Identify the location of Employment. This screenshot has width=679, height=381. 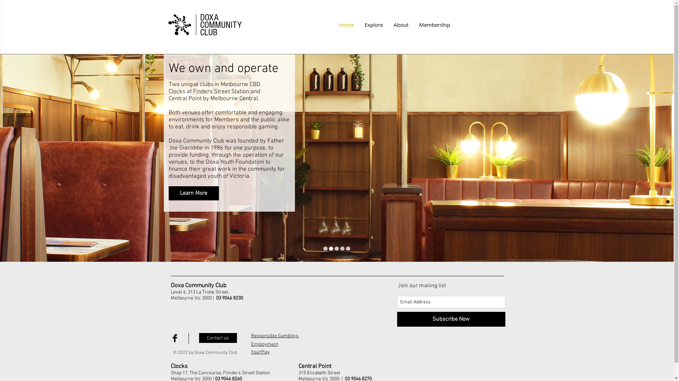
(265, 344).